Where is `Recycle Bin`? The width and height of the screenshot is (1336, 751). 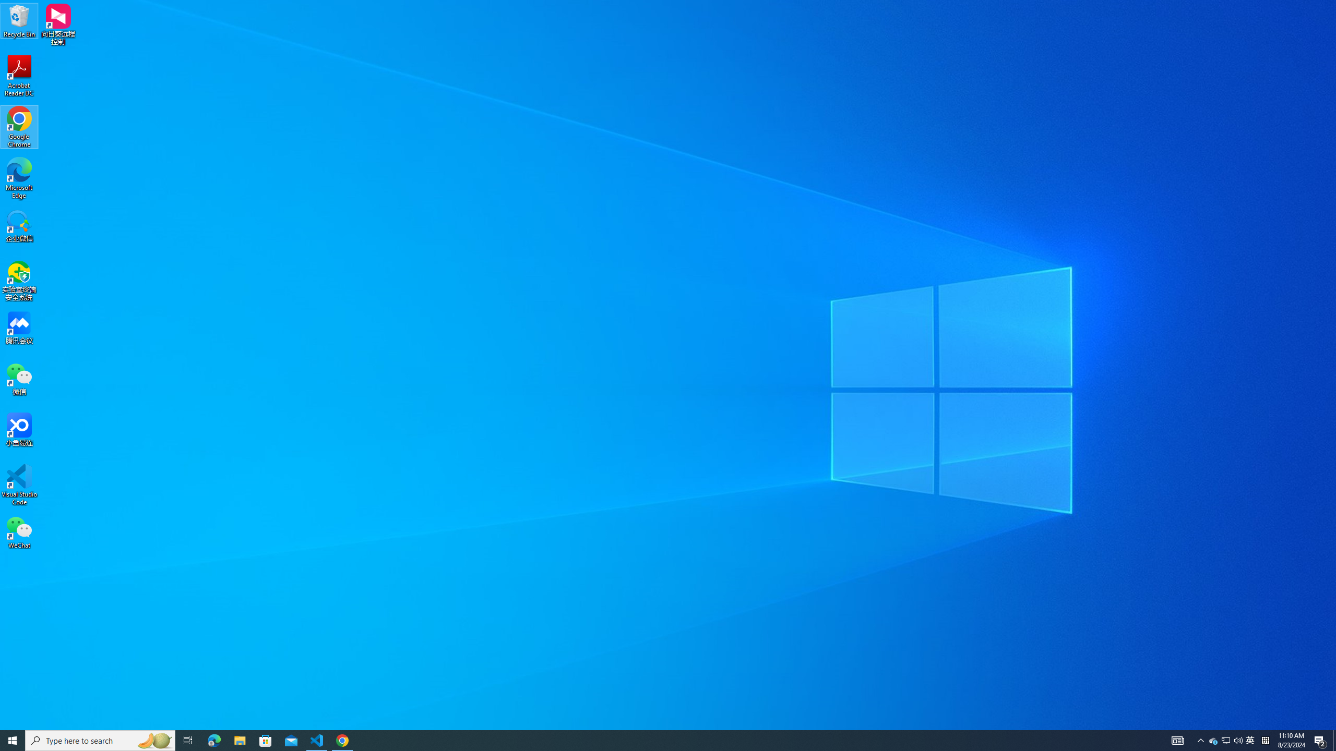 Recycle Bin is located at coordinates (19, 20).